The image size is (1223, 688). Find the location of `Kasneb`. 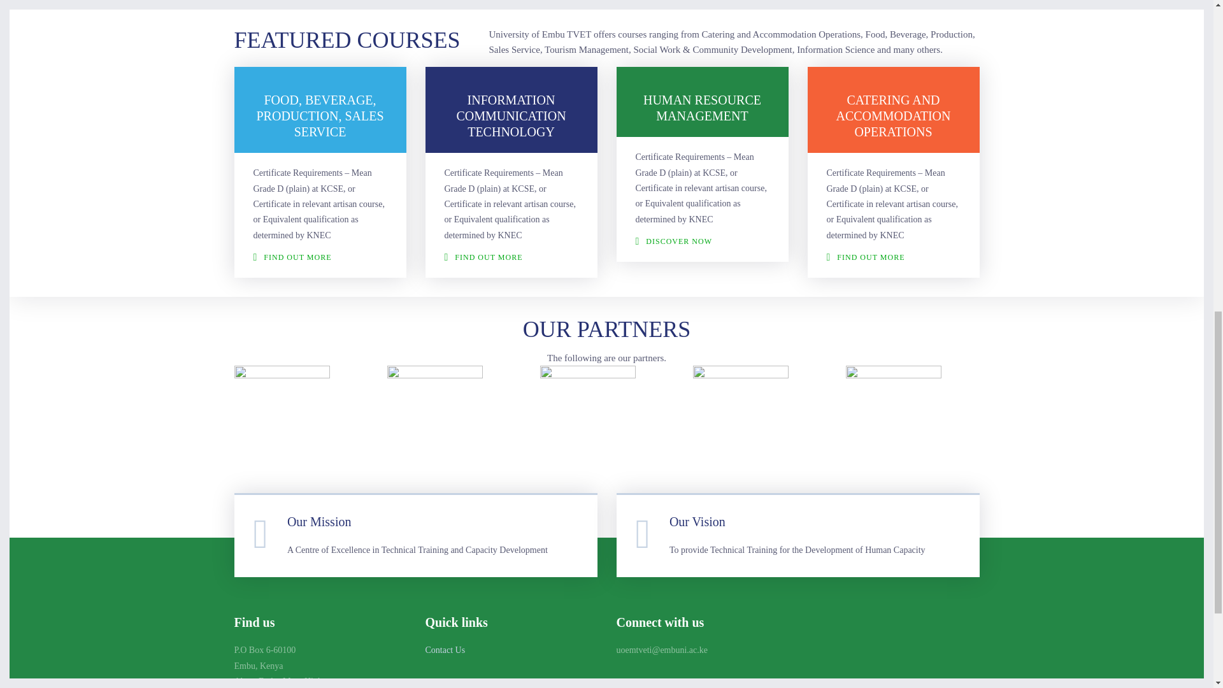

Kasneb is located at coordinates (894, 413).